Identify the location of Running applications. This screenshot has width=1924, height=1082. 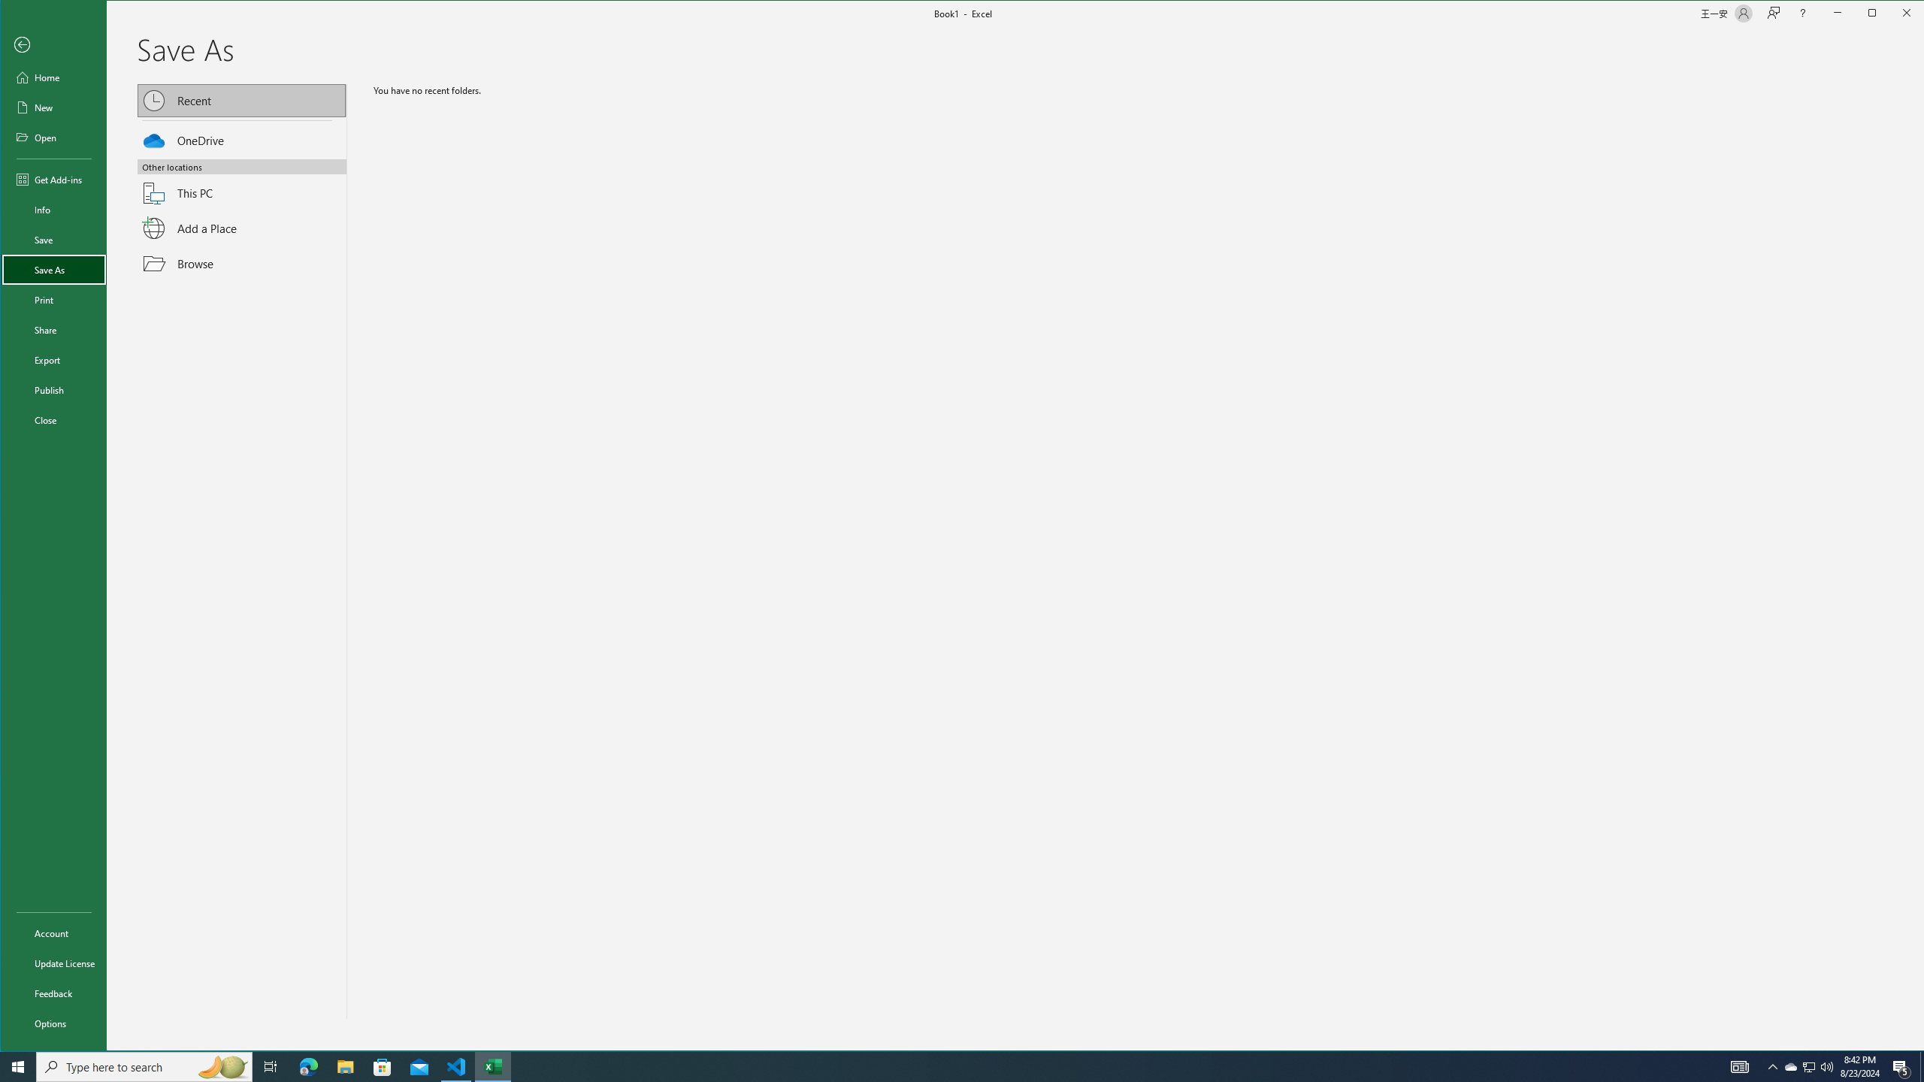
(948, 1067).